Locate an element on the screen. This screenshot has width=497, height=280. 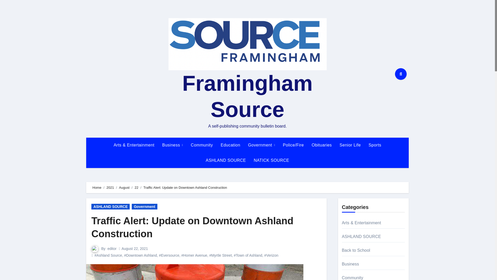
Home is located at coordinates (97, 188).